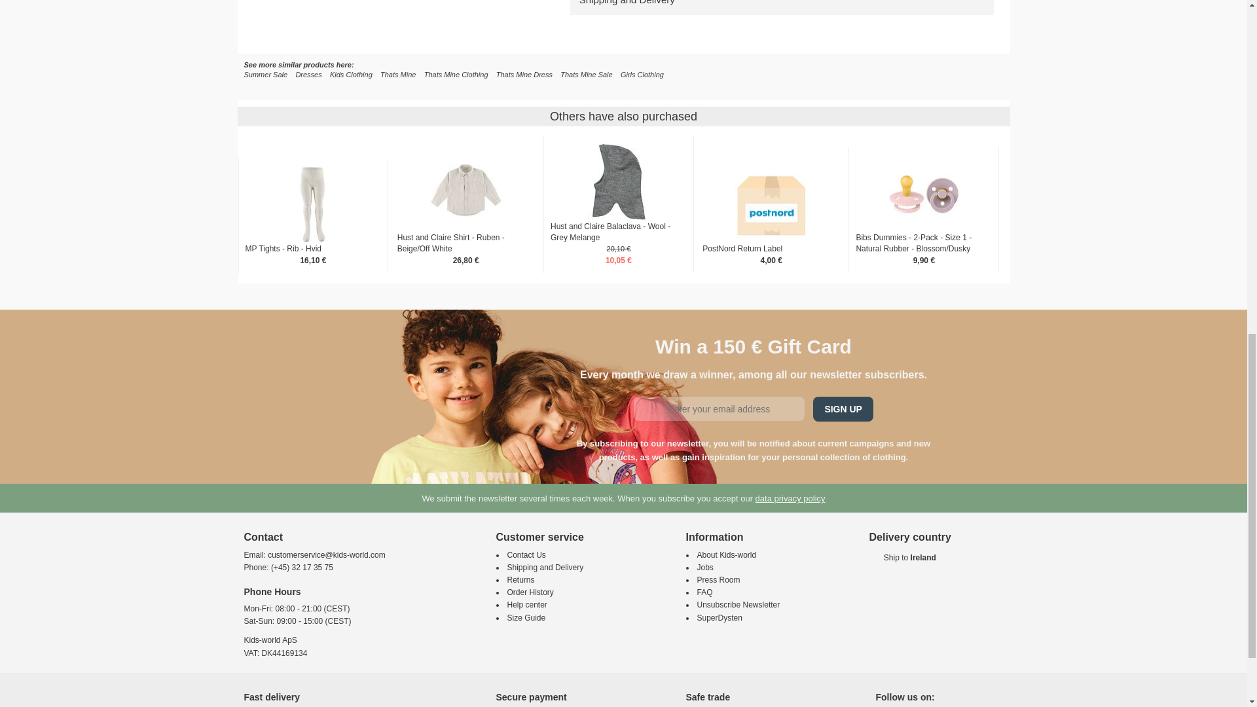  I want to click on MP Tights - Rib - Hvid, so click(313, 204).